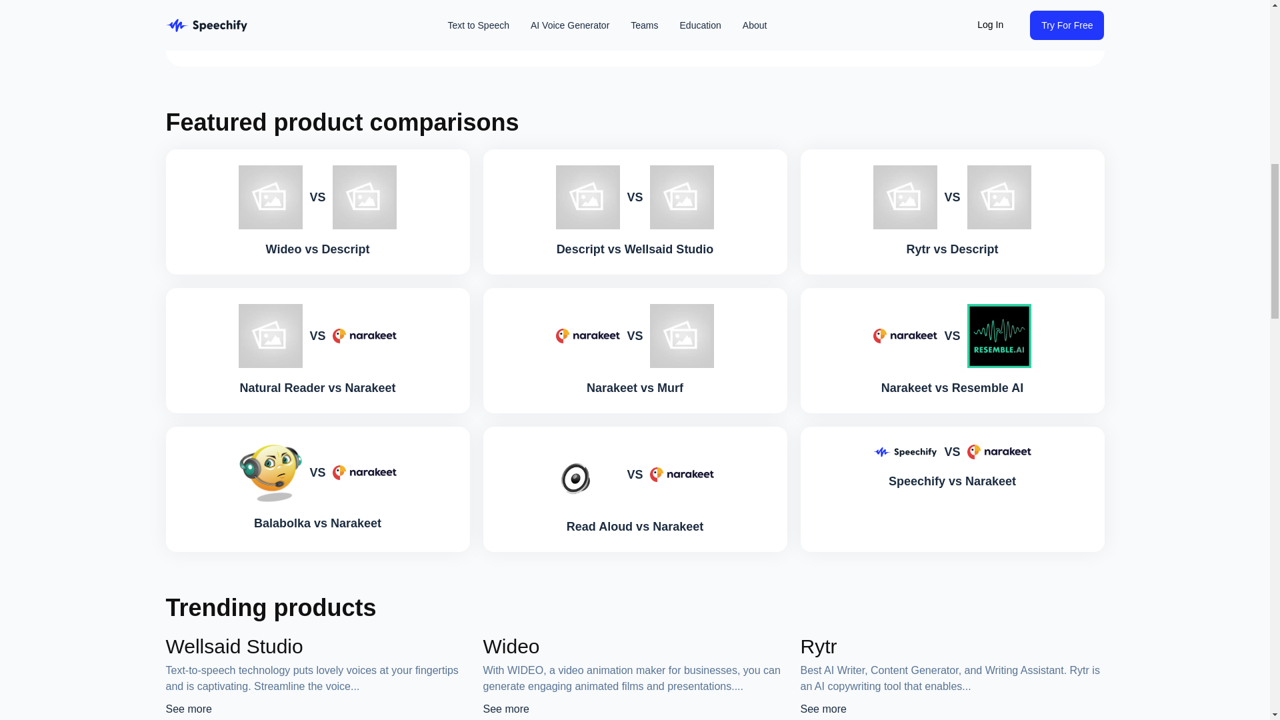 The width and height of the screenshot is (1280, 720). What do you see at coordinates (952, 249) in the screenshot?
I see `Rytr vs Descript` at bounding box center [952, 249].